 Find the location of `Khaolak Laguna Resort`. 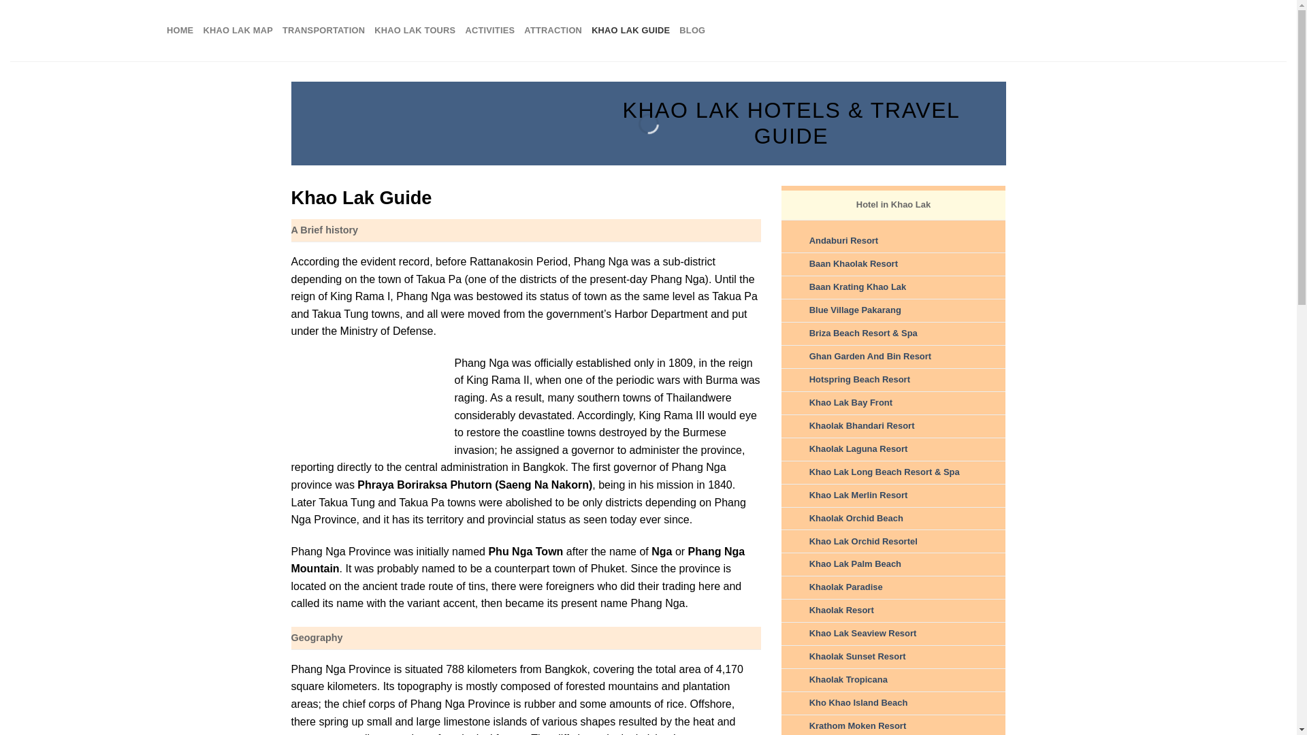

Khaolak Laguna Resort is located at coordinates (858, 449).